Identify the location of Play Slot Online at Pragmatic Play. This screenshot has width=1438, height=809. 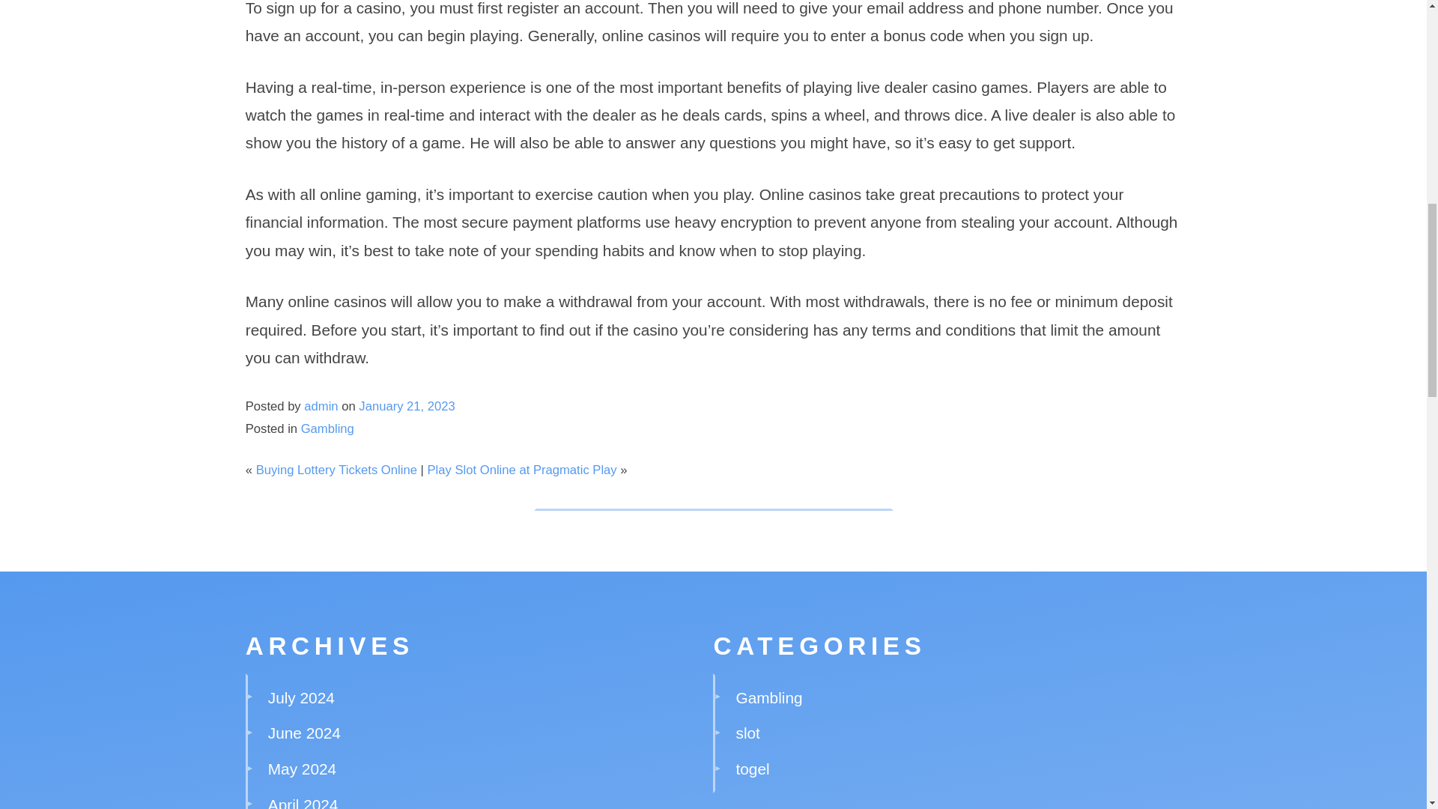
(521, 470).